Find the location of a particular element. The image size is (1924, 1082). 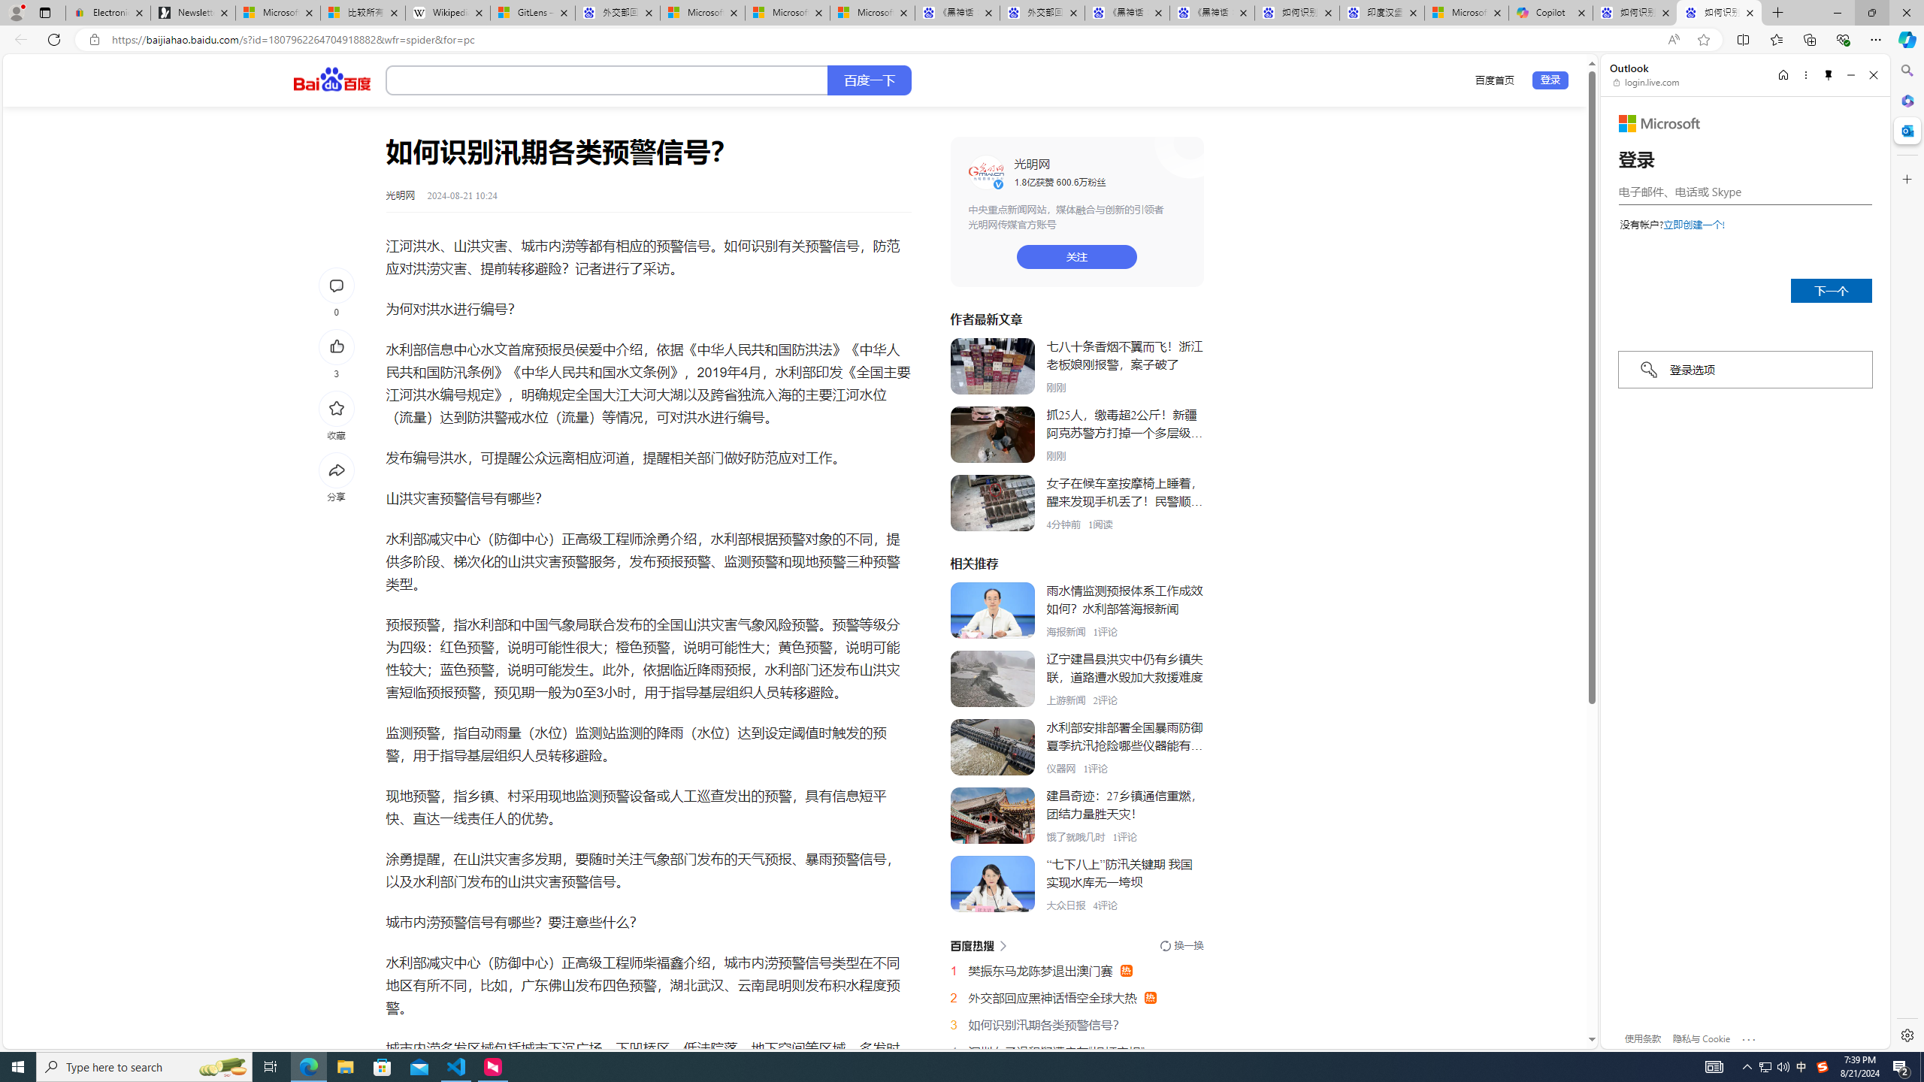

Class: YHR87 is located at coordinates (978, 945).